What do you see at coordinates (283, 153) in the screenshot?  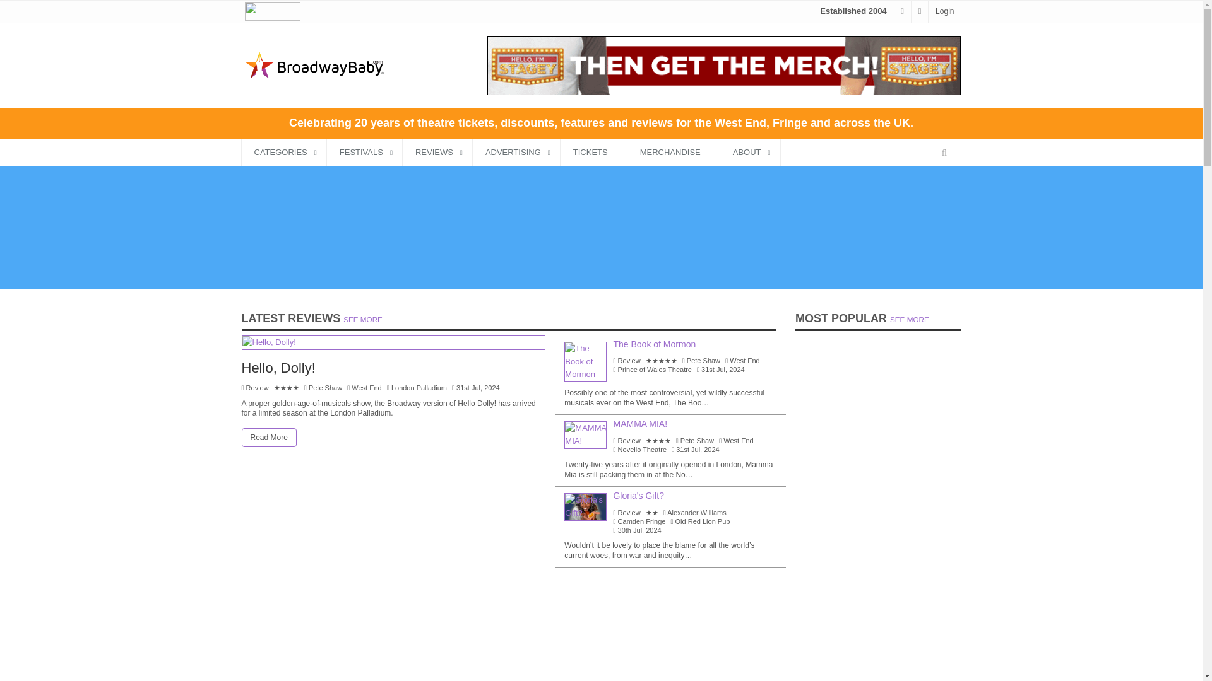 I see `CATEGORIES` at bounding box center [283, 153].